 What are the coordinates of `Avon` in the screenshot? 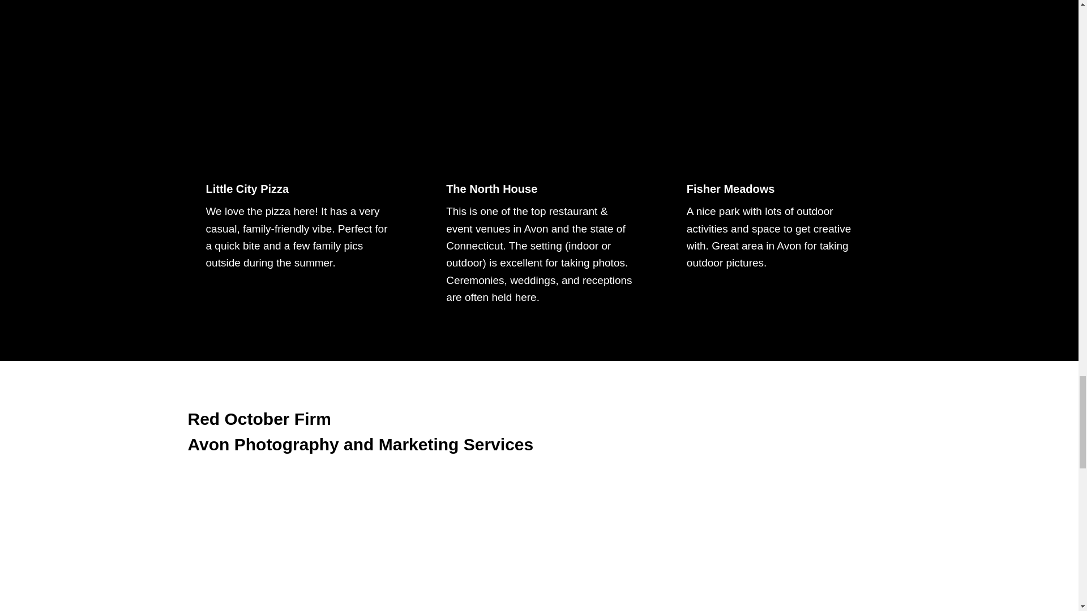 It's located at (539, 100).